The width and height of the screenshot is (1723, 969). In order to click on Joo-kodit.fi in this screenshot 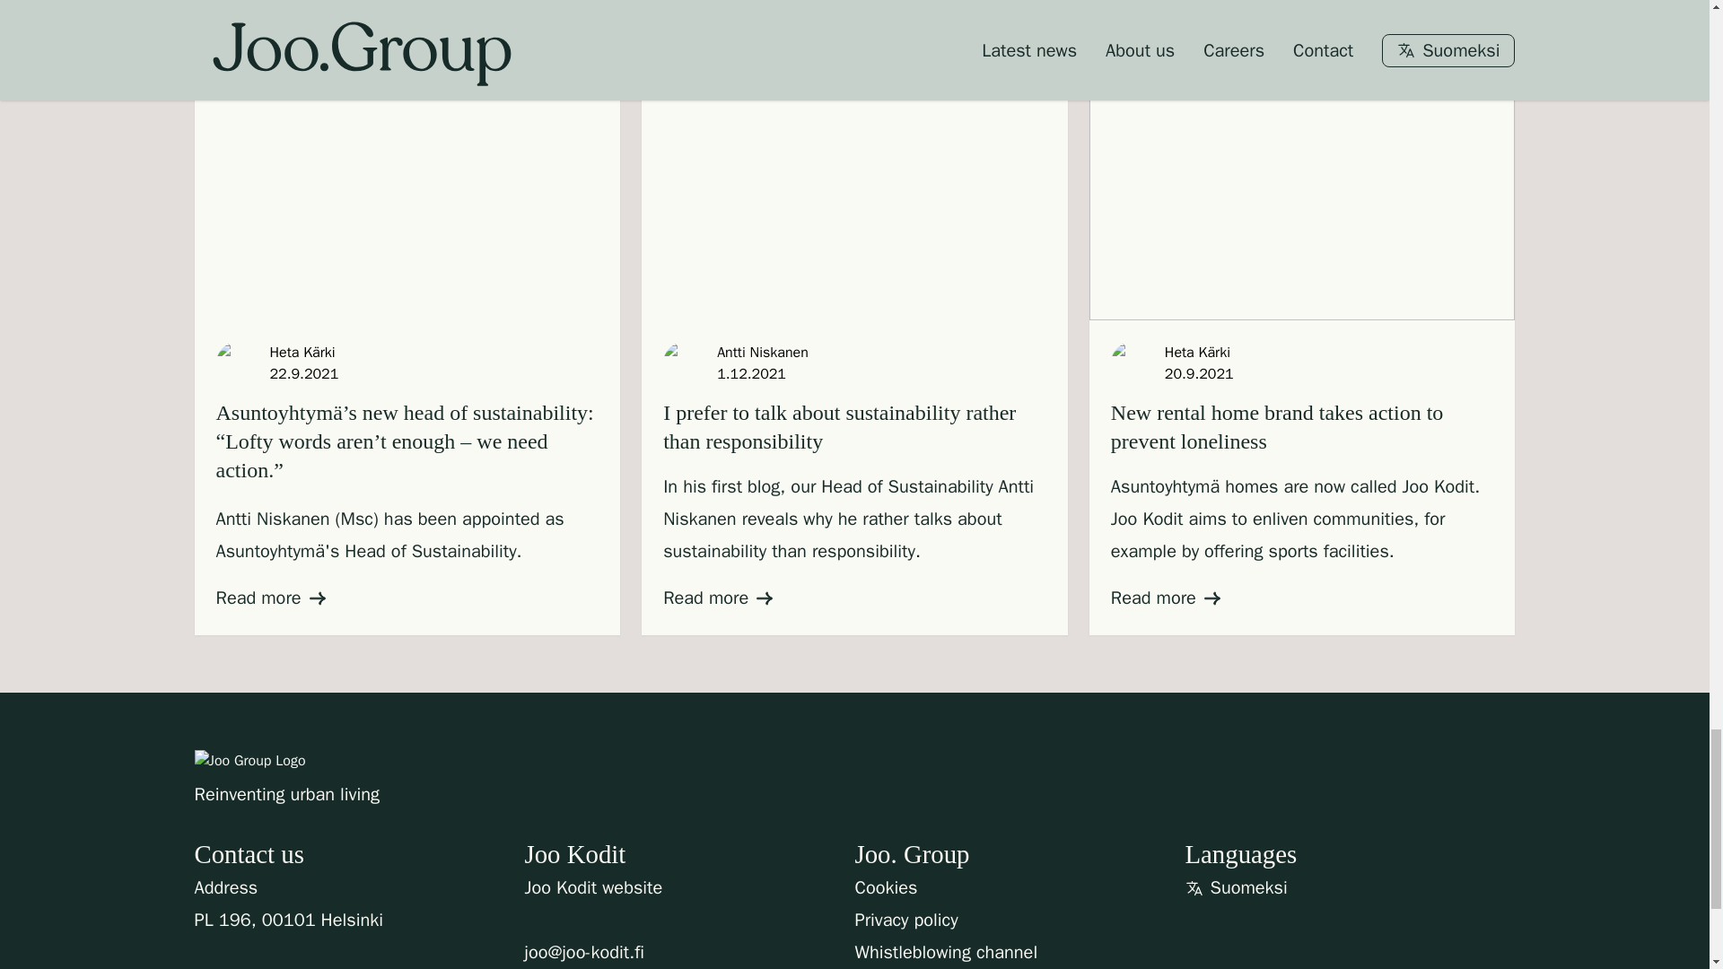, I will do `click(592, 888)`.